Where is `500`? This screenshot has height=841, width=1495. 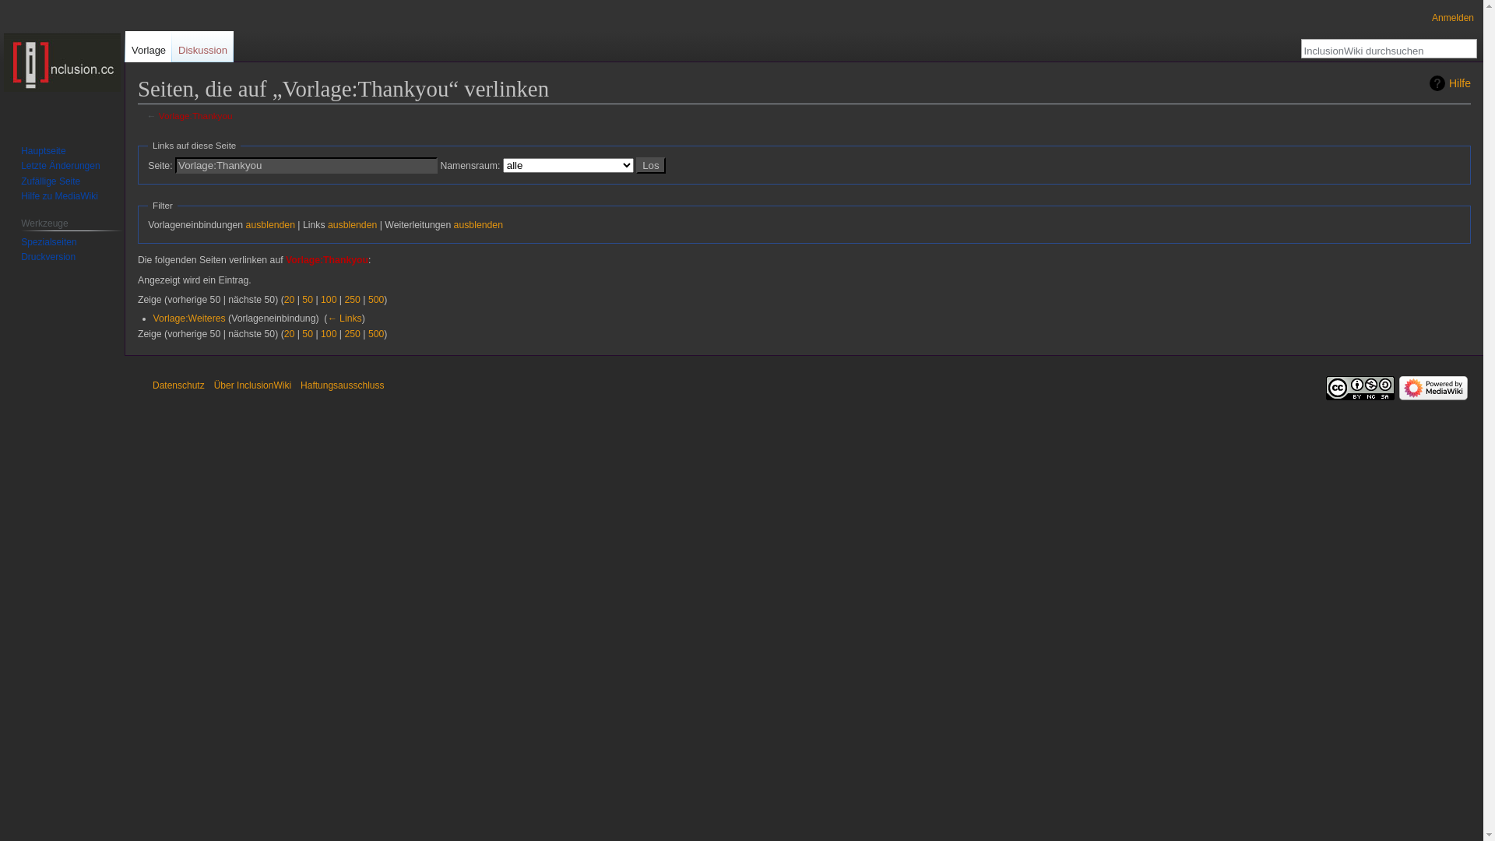
500 is located at coordinates (376, 300).